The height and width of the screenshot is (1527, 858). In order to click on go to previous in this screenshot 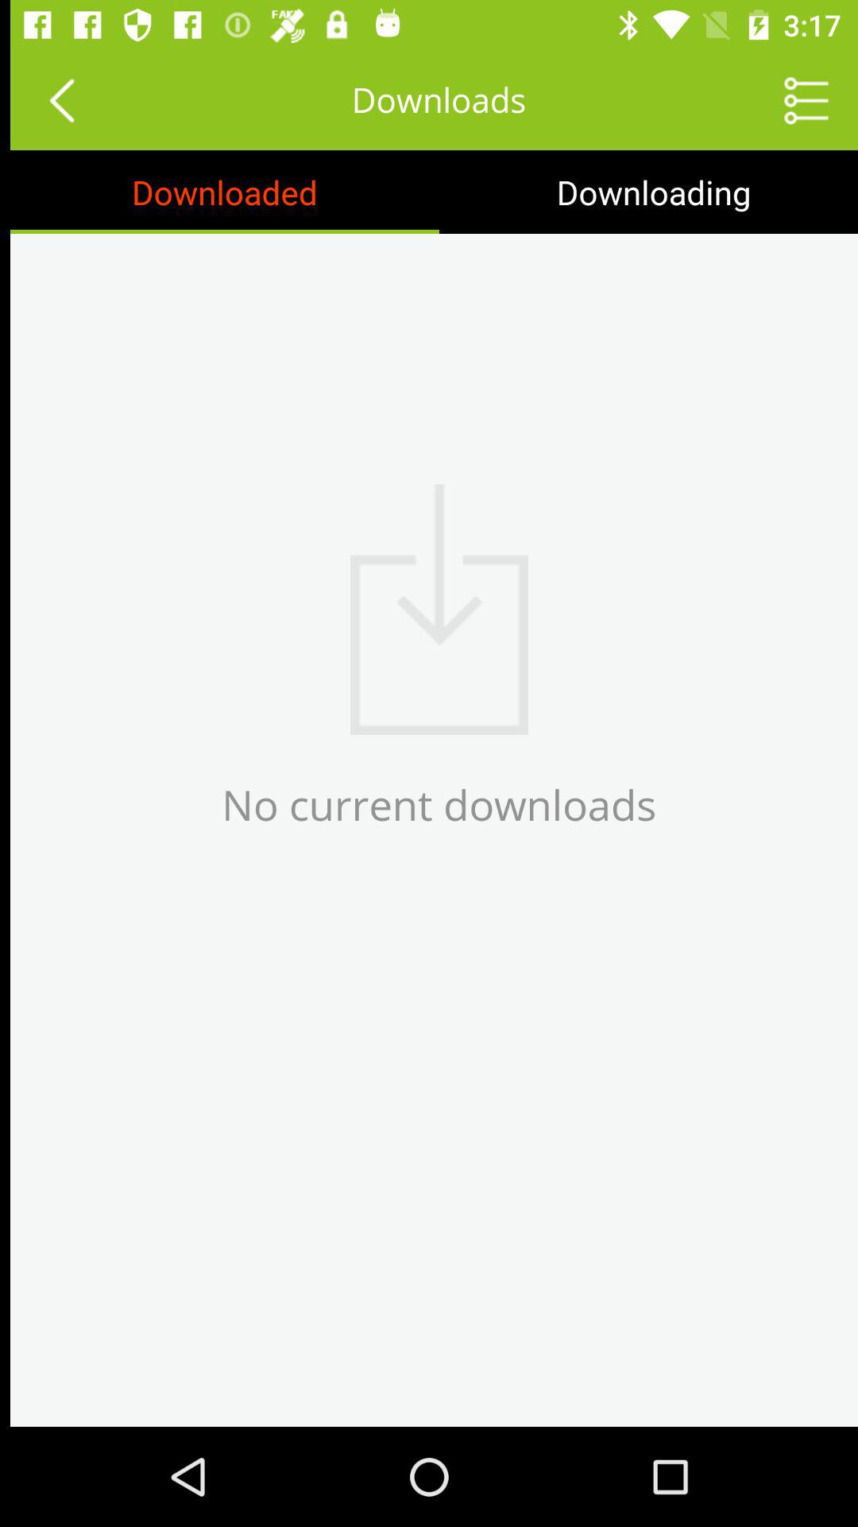, I will do `click(51, 100)`.